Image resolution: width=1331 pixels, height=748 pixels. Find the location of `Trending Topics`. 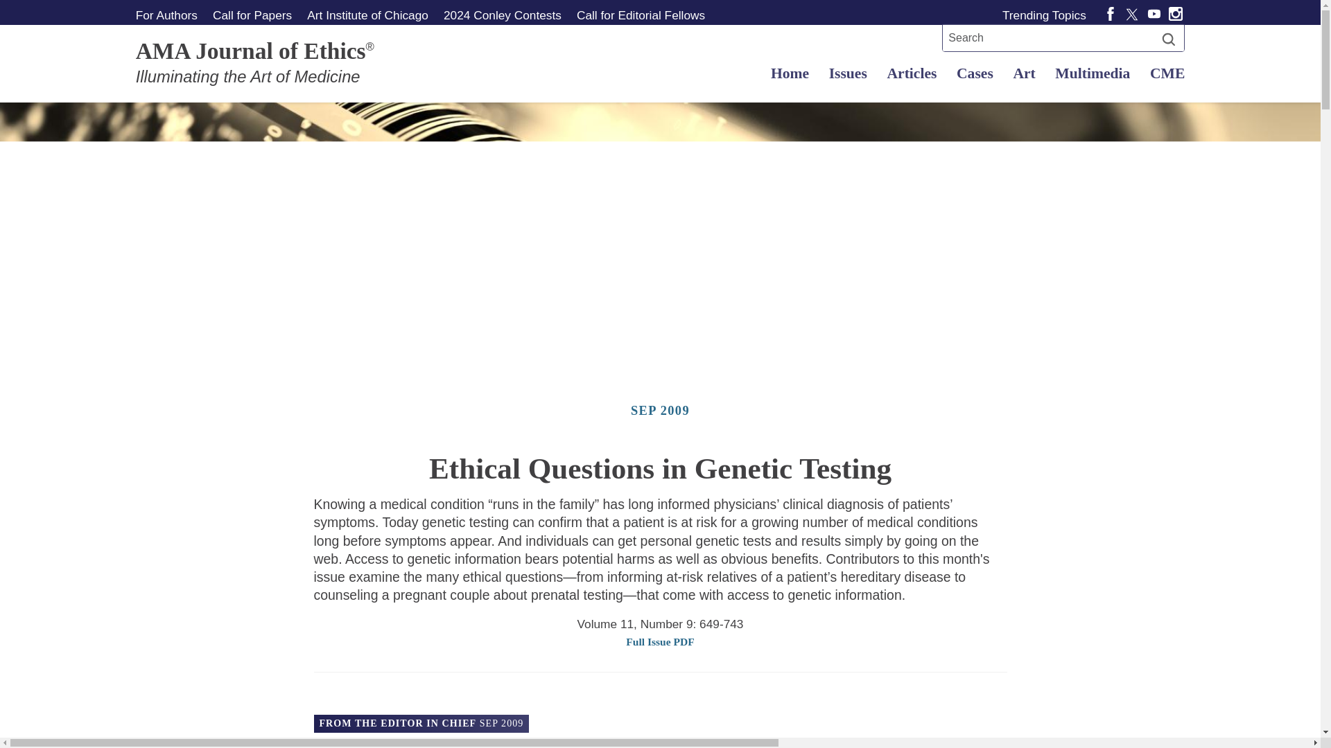

Trending Topics is located at coordinates (1047, 15).